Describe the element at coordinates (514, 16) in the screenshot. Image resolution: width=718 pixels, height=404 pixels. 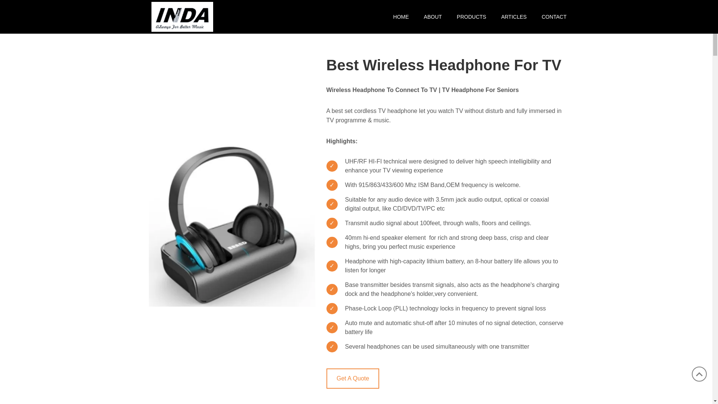
I see `ARTICLES` at that location.